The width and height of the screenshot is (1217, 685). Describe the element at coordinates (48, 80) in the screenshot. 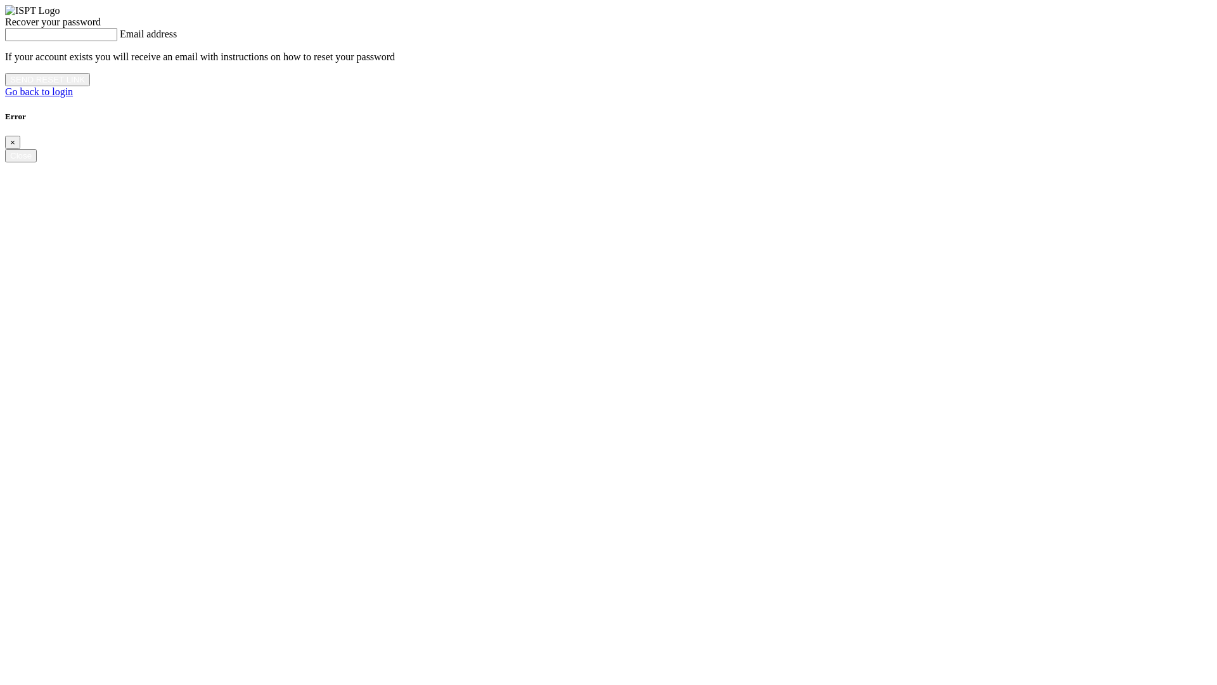

I see `SEND RESET LINK` at that location.